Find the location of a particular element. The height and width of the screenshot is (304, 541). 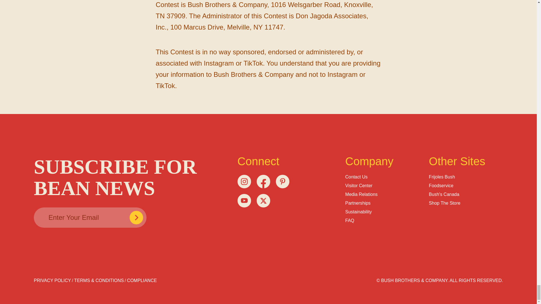

Click to submit email address is located at coordinates (136, 217).